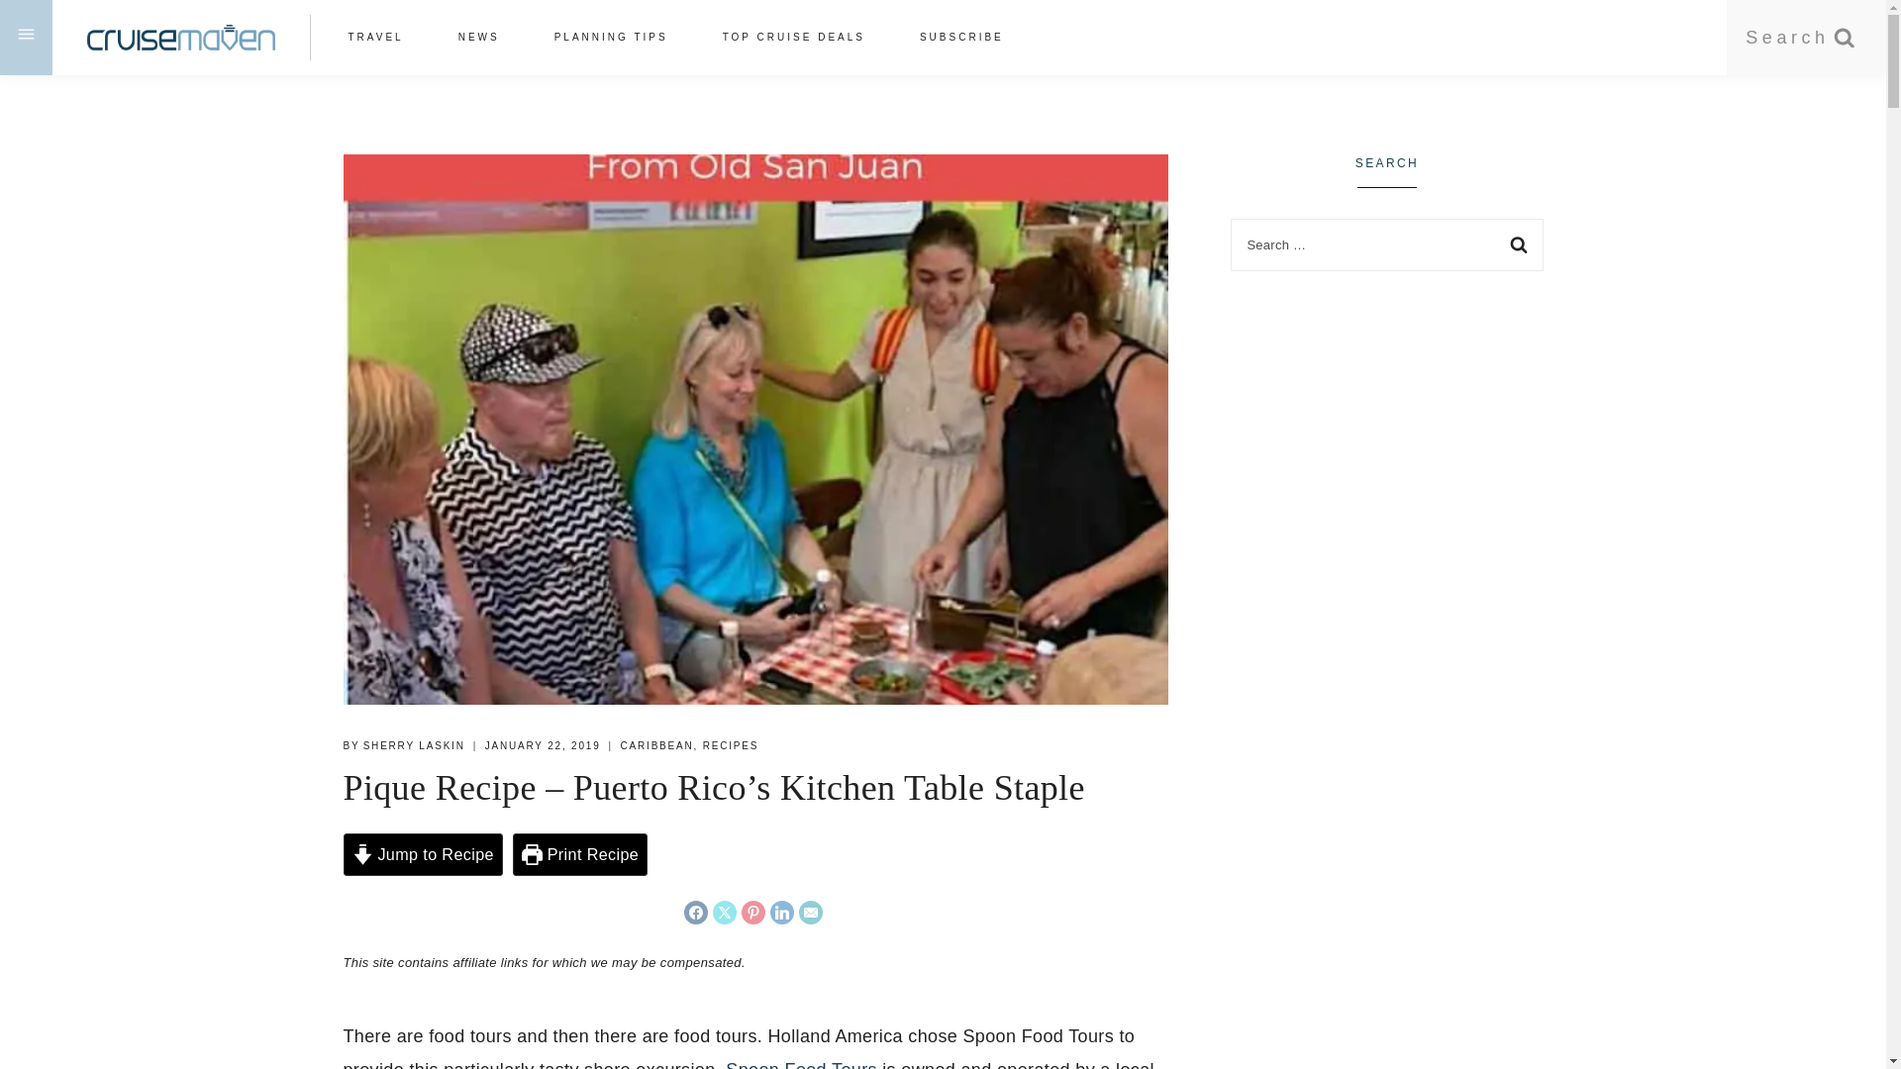 Image resolution: width=1901 pixels, height=1069 pixels. Describe the element at coordinates (414, 746) in the screenshot. I see `SHERRY LASKIN` at that location.